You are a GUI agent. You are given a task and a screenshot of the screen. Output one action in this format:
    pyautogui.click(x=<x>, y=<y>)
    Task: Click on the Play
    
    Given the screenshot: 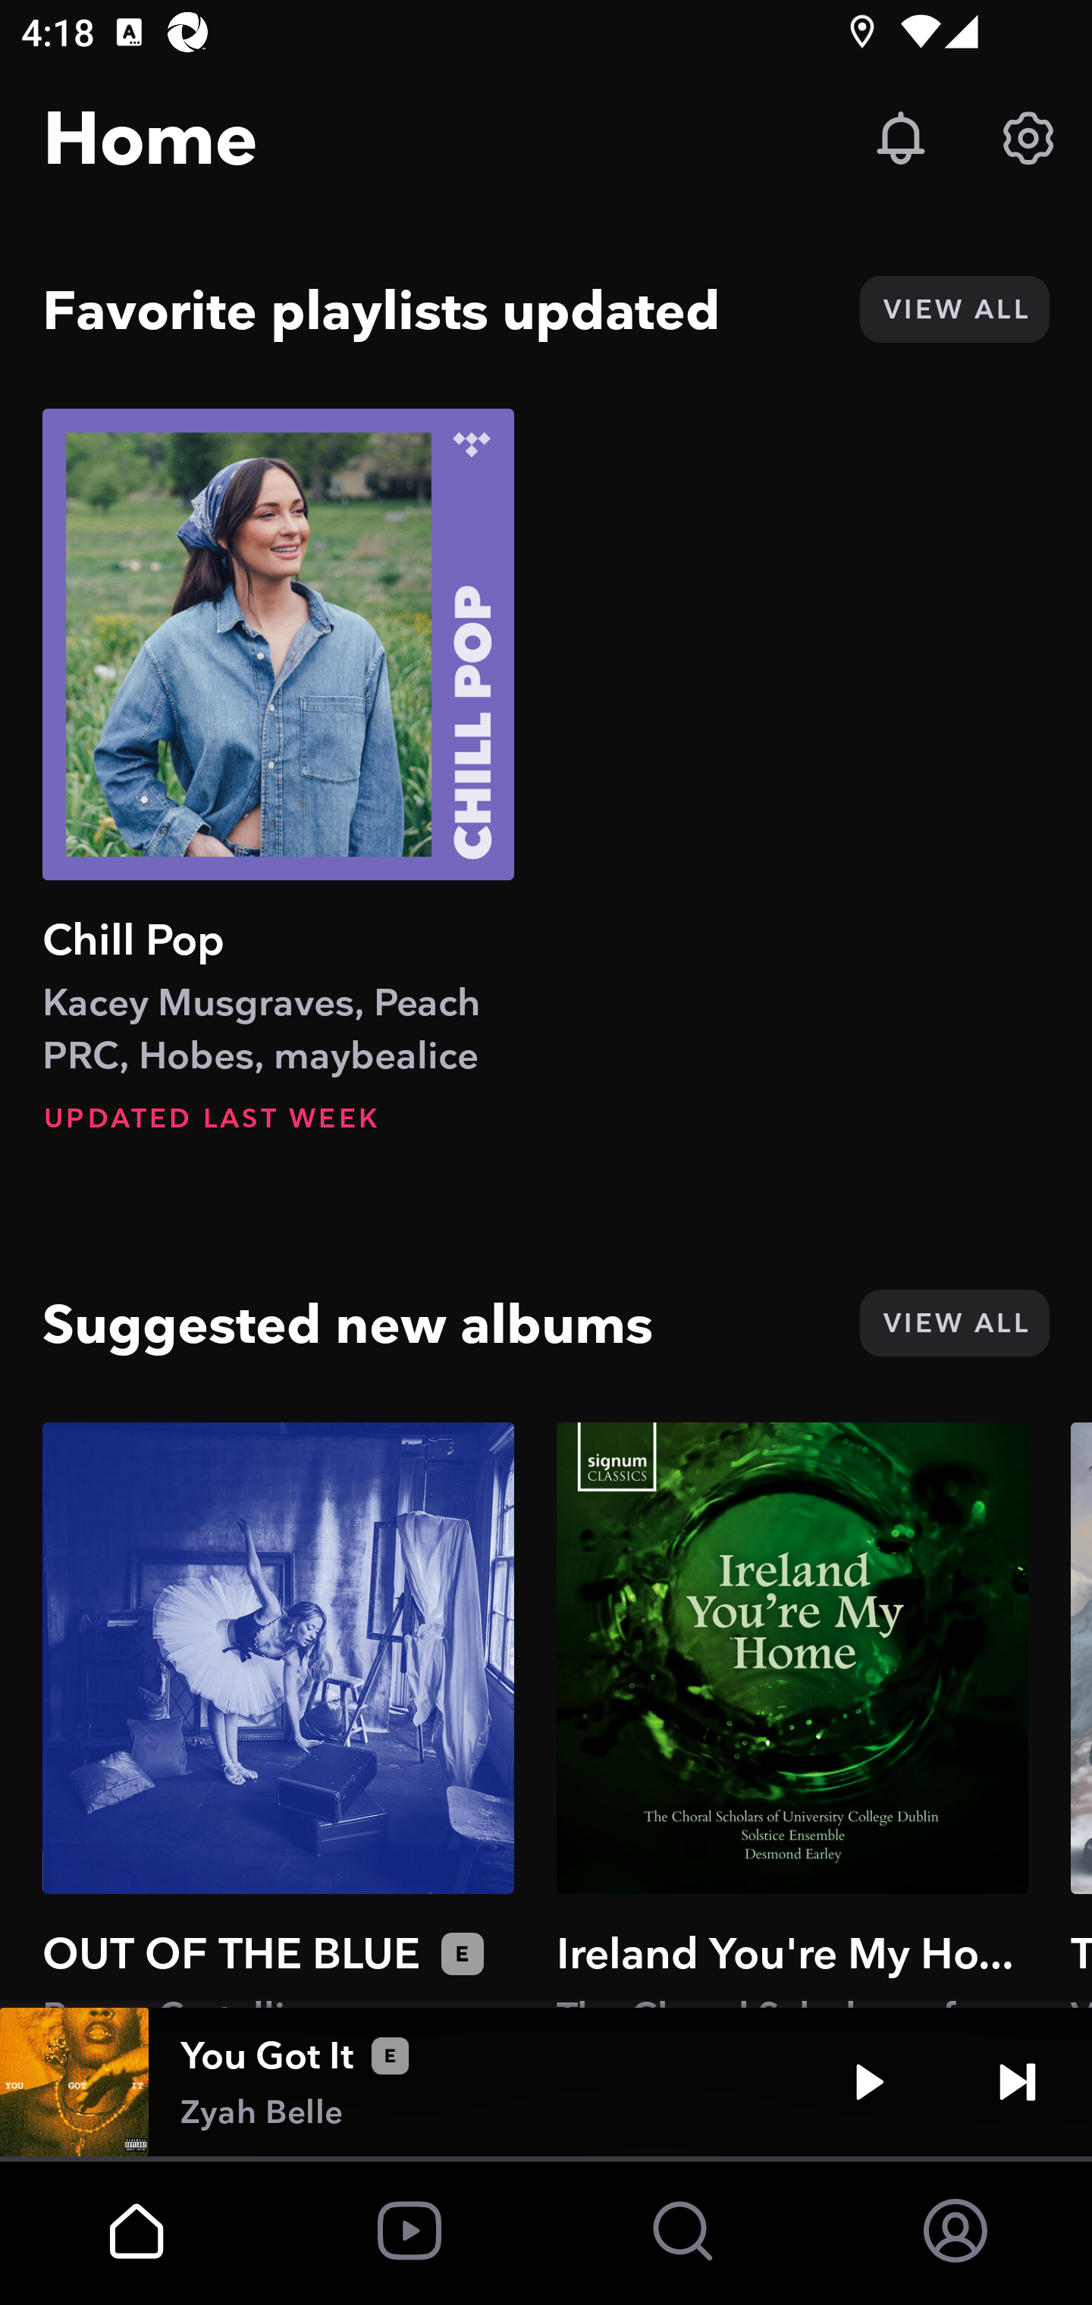 What is the action you would take?
    pyautogui.click(x=869, y=2082)
    